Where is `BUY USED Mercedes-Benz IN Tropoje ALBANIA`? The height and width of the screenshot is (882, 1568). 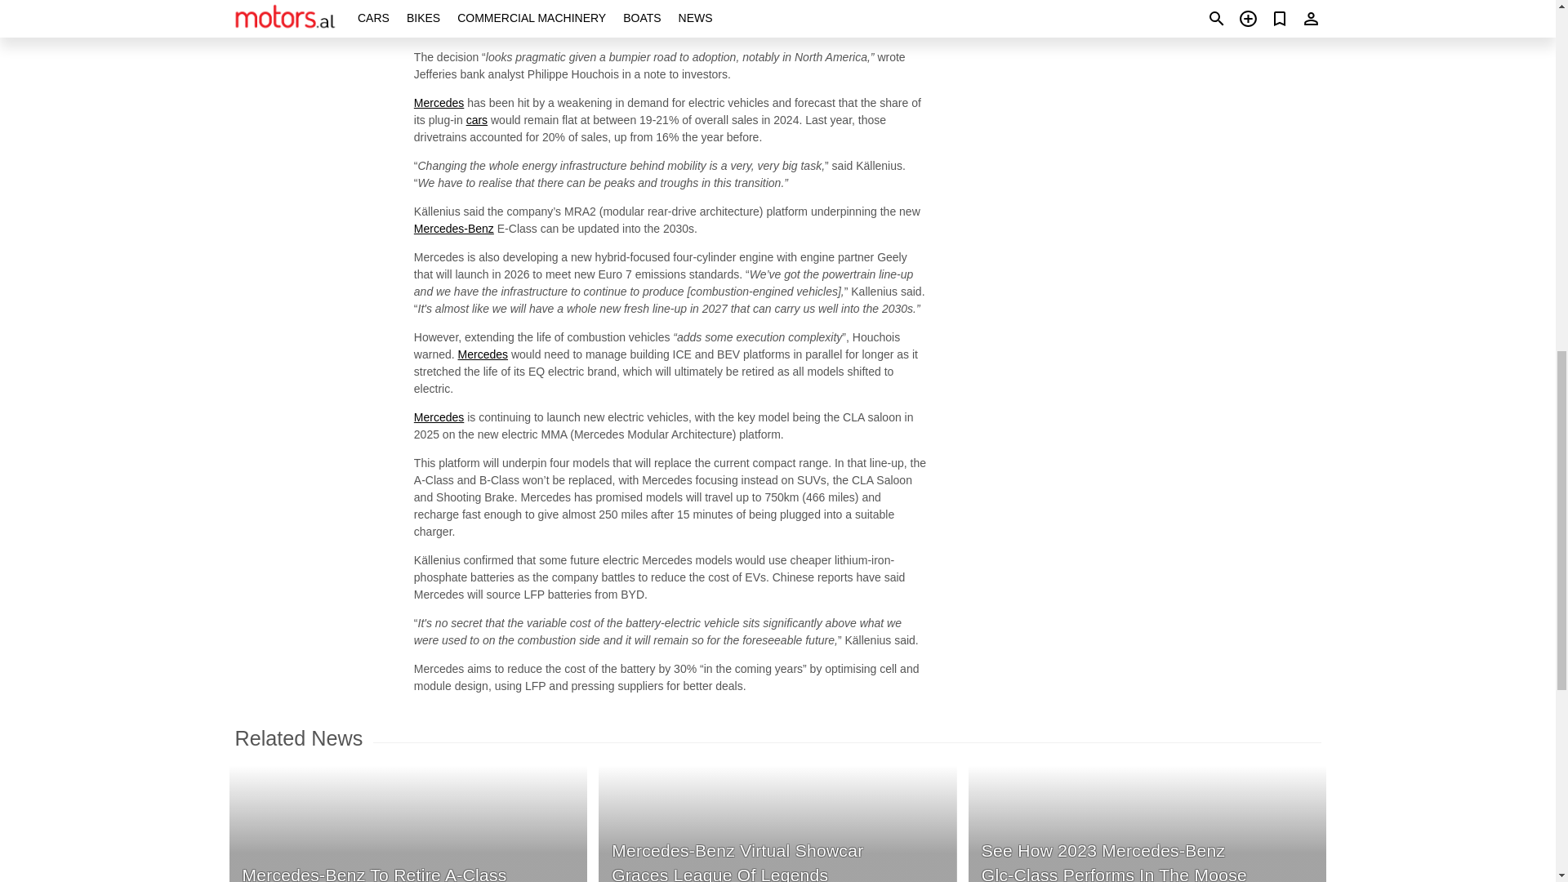
BUY USED Mercedes-Benz IN Tropoje ALBANIA is located at coordinates (453, 229).